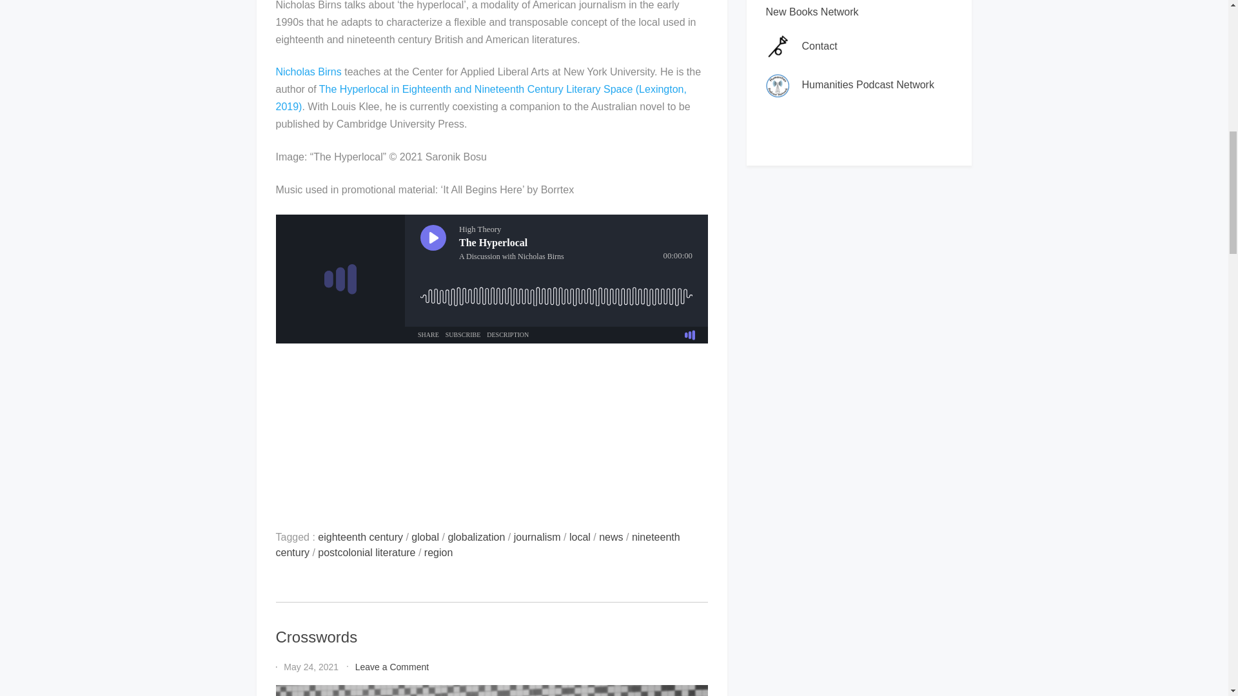 The image size is (1238, 696). Describe the element at coordinates (536, 537) in the screenshot. I see `journalism` at that location.